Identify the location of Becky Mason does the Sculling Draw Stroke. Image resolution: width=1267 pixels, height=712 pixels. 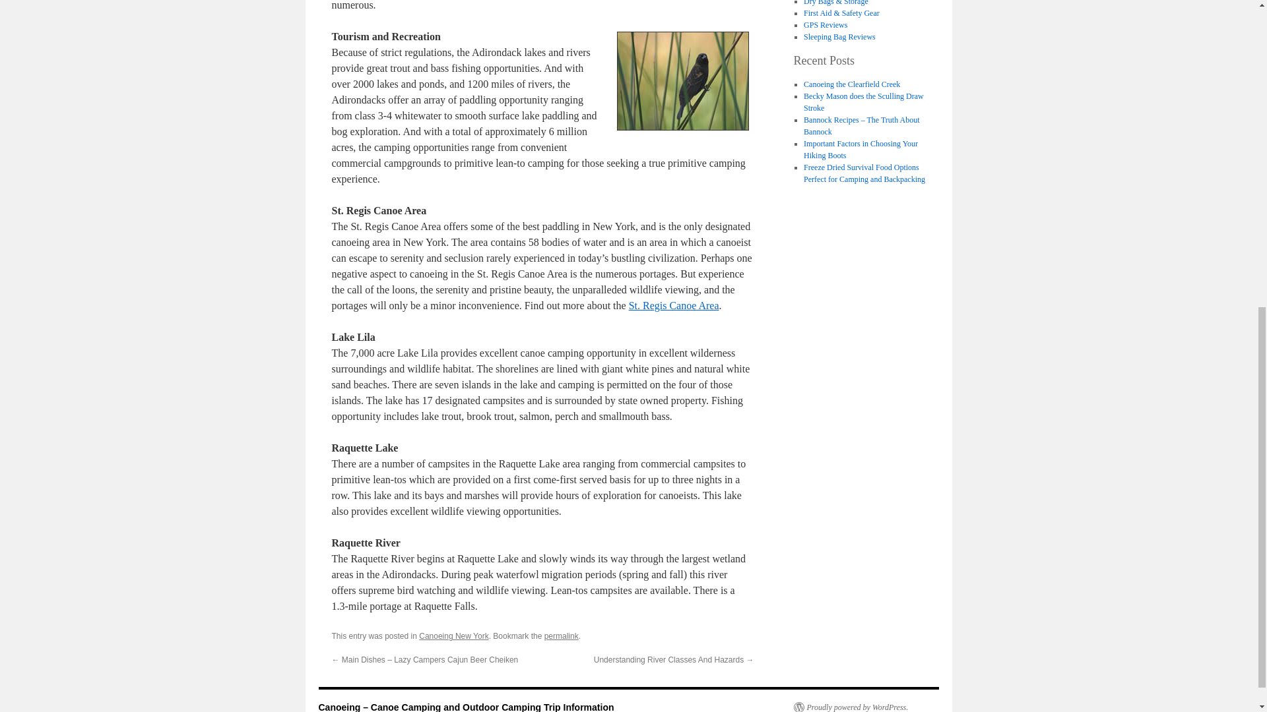
(863, 102).